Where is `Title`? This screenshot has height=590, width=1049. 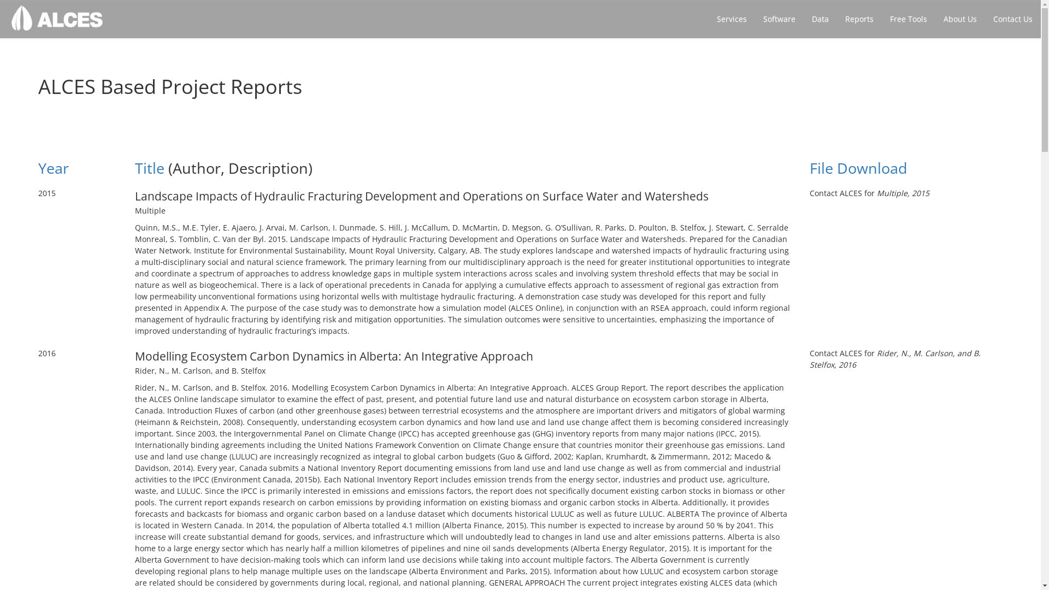 Title is located at coordinates (149, 168).